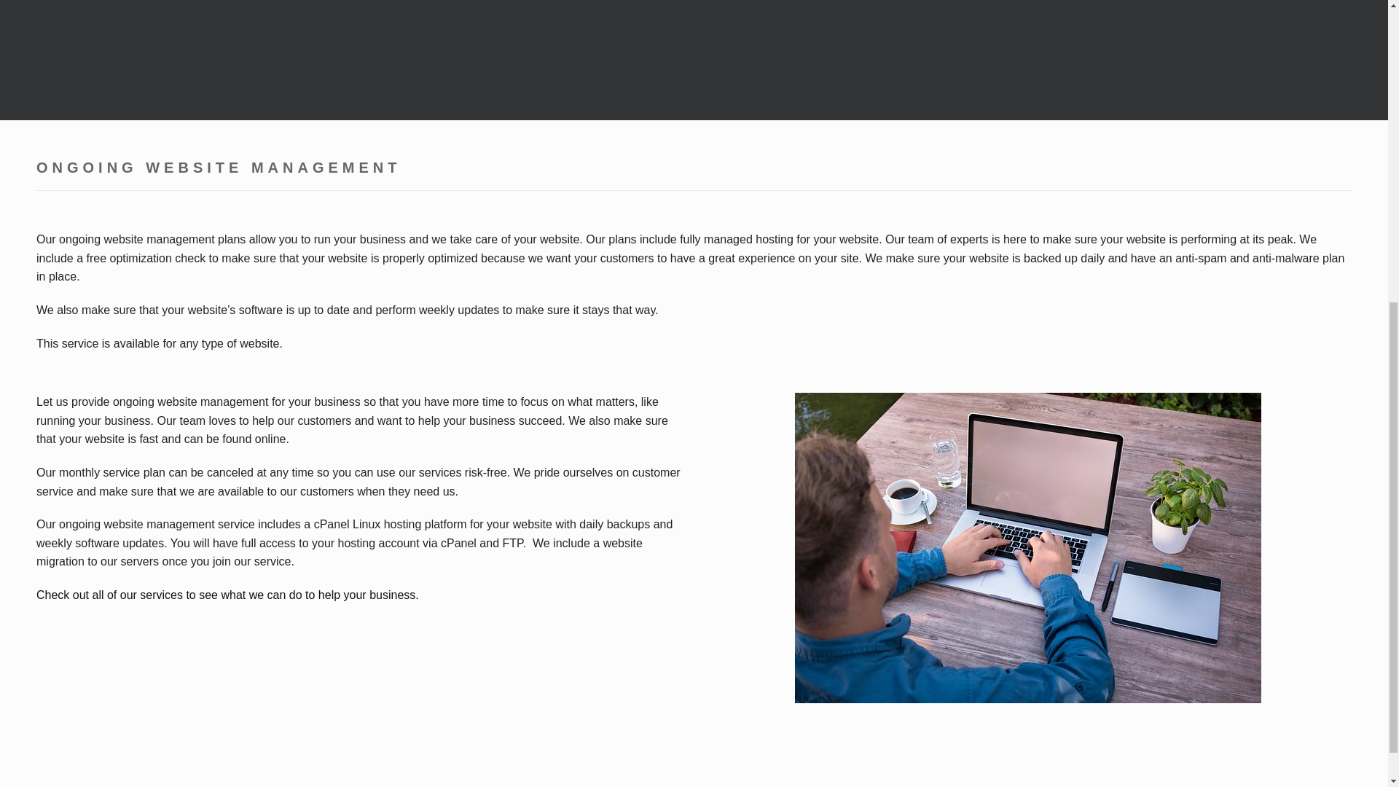 This screenshot has width=1399, height=787. Describe the element at coordinates (1333, 258) in the screenshot. I see `Sitemap` at that location.